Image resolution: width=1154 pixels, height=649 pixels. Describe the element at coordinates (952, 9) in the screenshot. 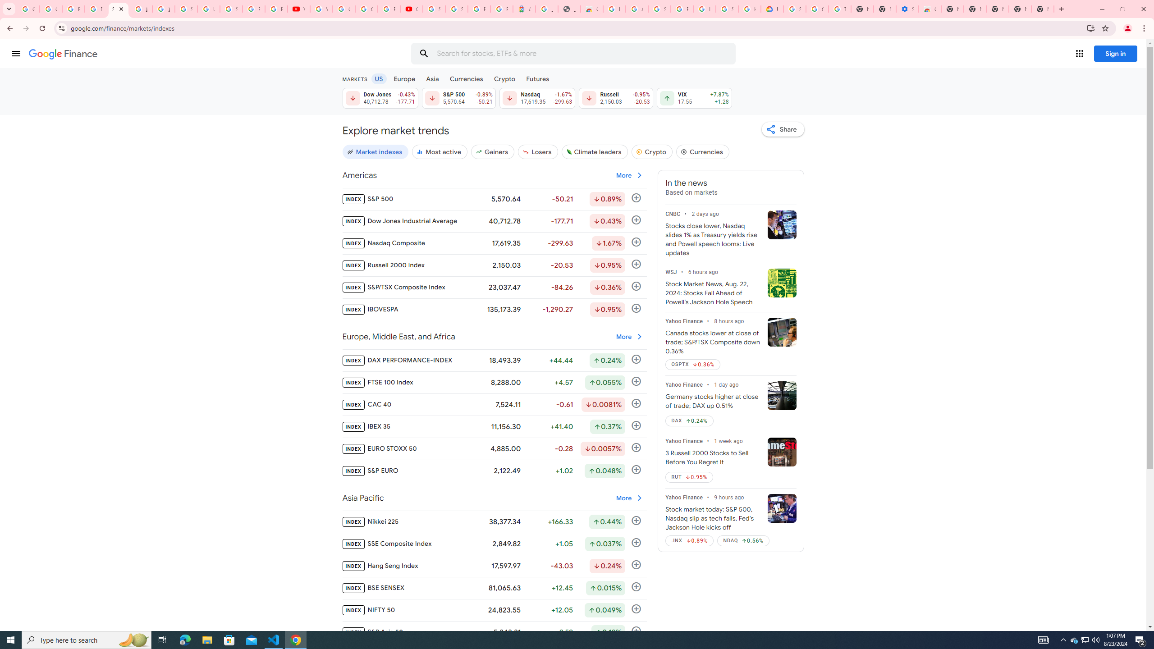

I see `New Tab` at that location.